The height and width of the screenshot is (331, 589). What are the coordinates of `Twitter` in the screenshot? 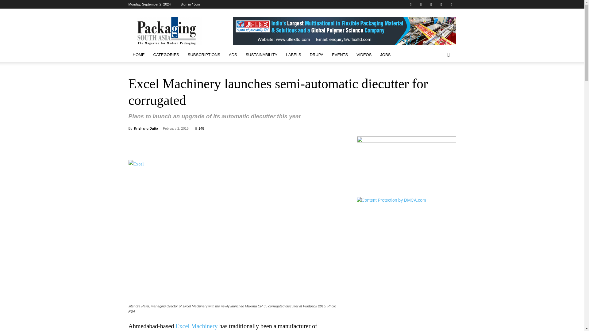 It's located at (441, 4).